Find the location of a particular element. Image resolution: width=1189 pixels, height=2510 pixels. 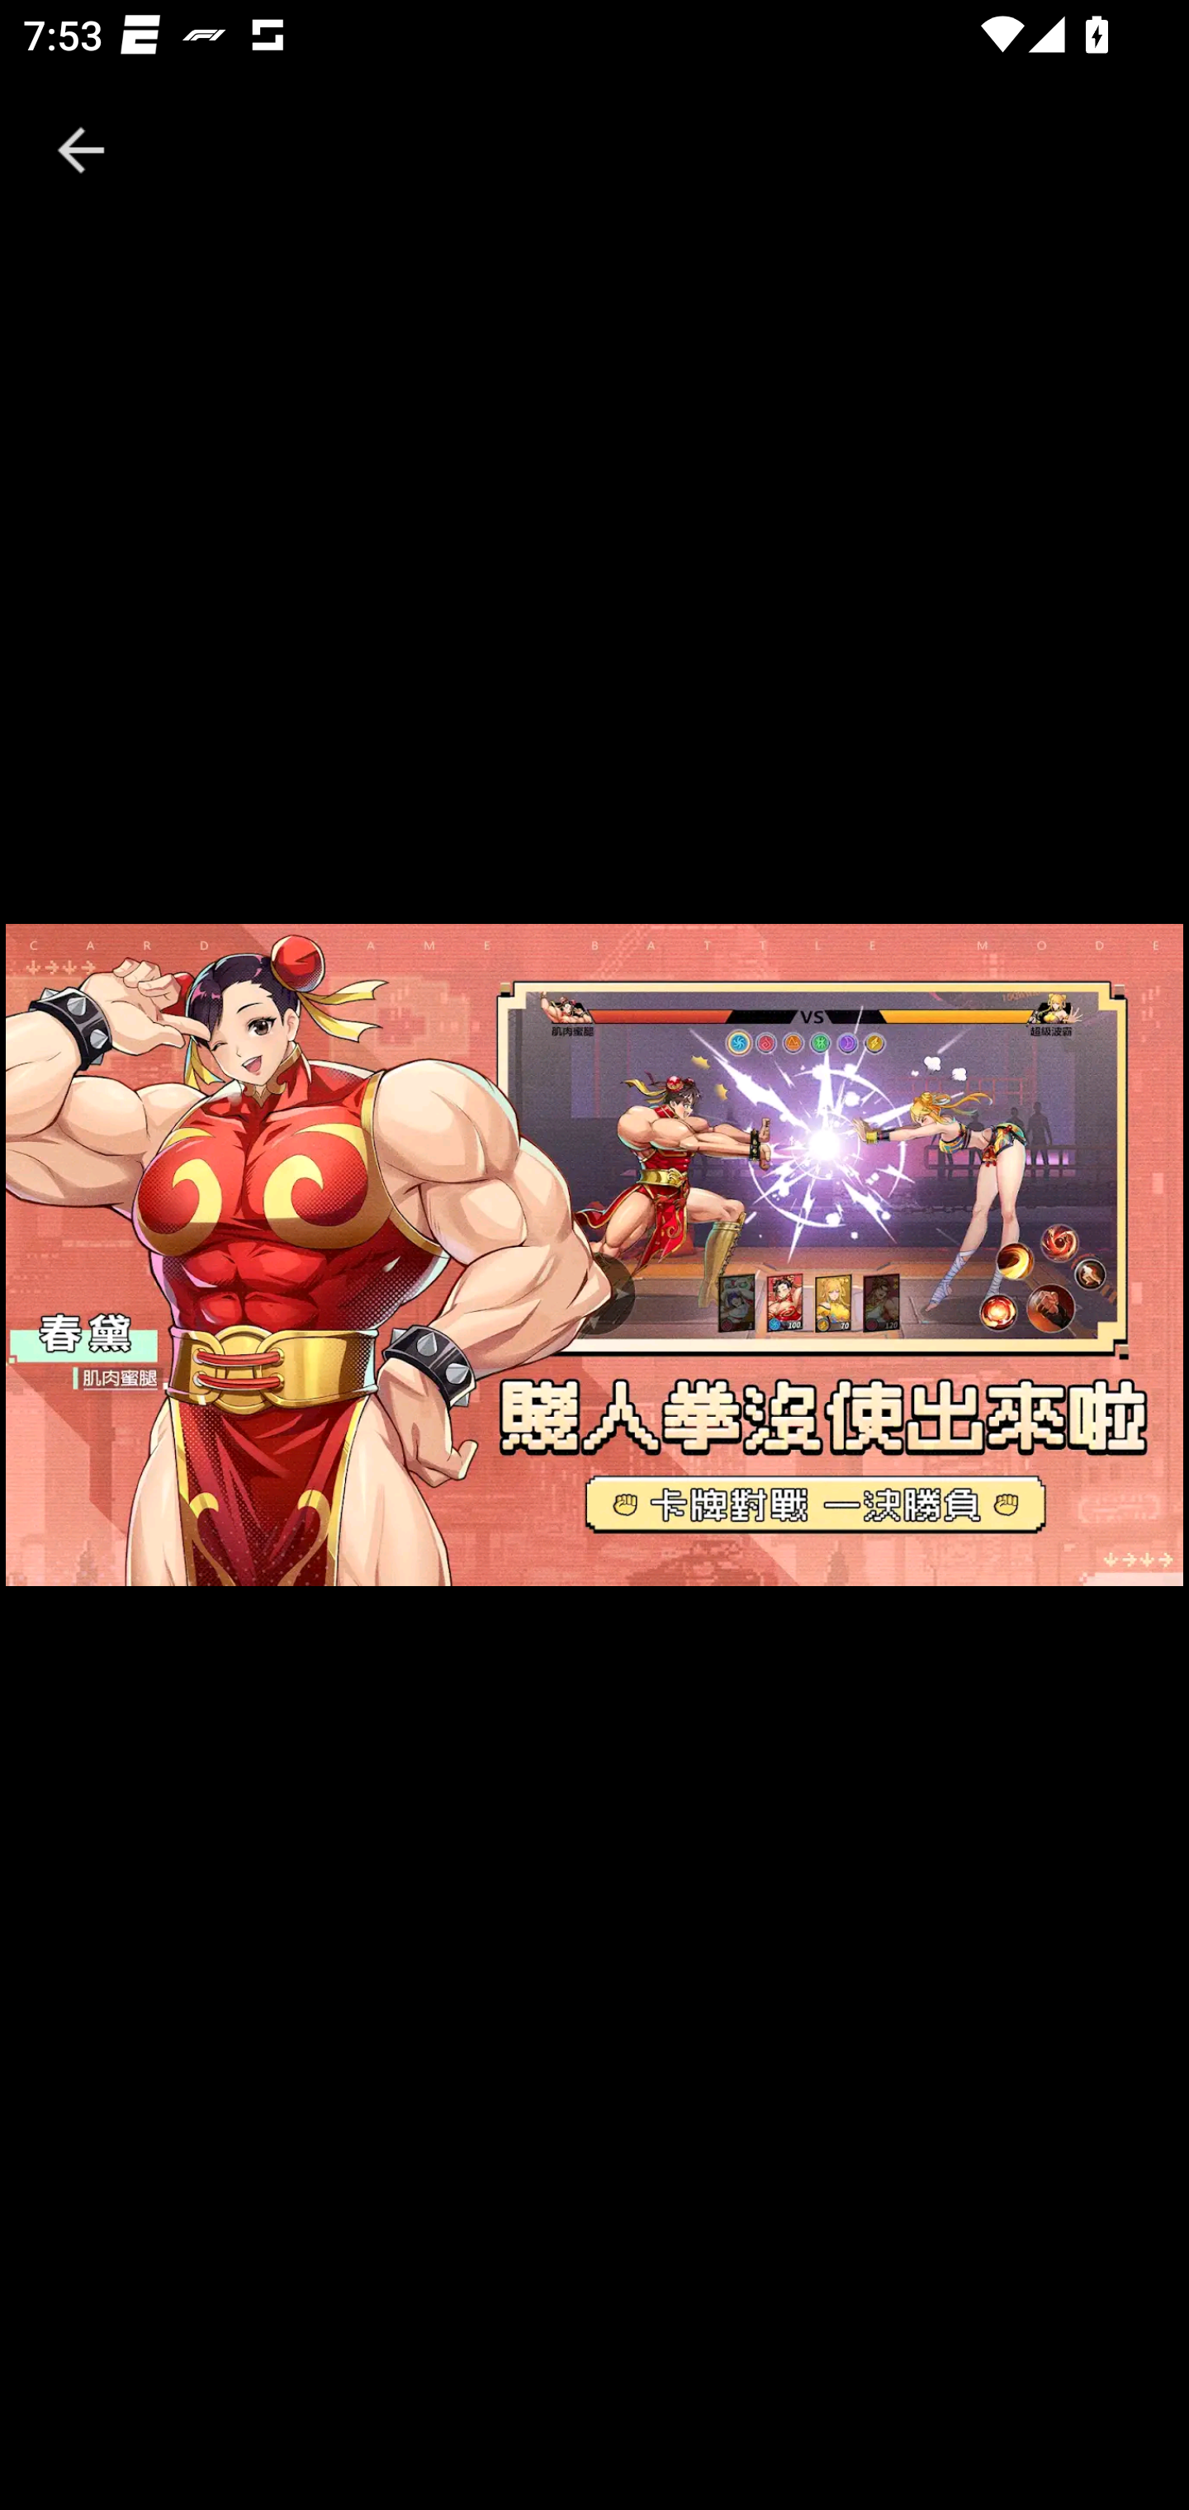

Back is located at coordinates (81, 150).